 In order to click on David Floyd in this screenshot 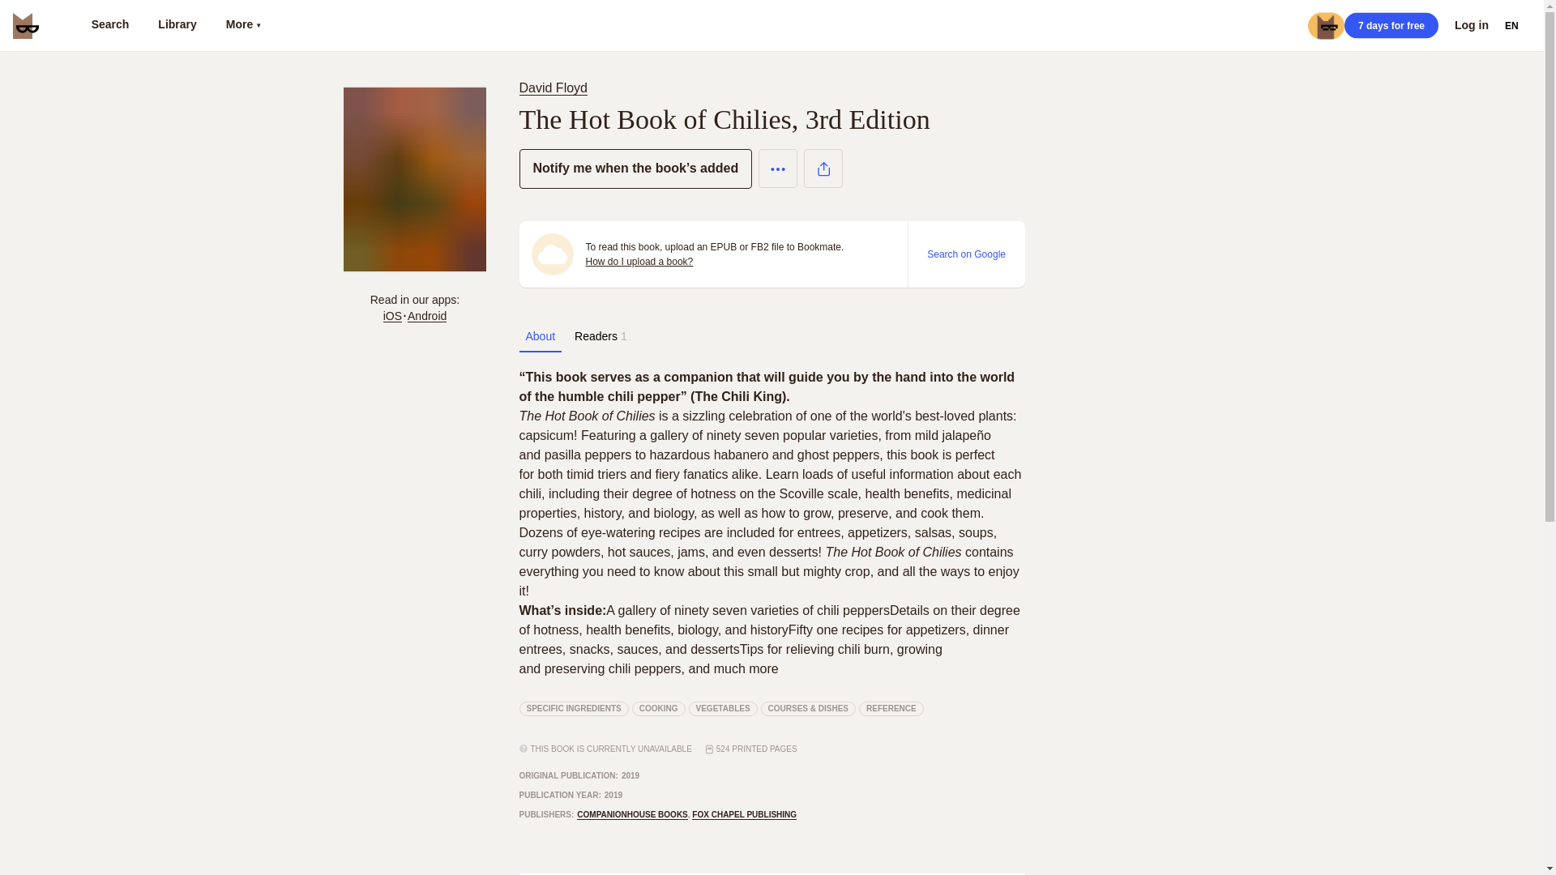, I will do `click(555, 87)`.